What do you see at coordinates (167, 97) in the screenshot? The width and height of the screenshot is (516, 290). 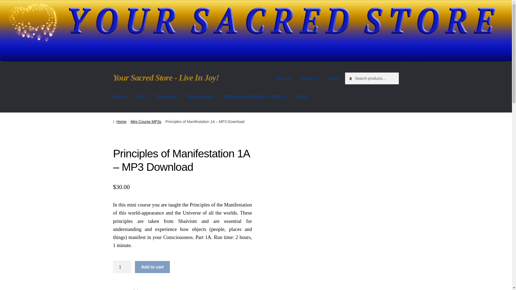 I see `Checkout` at bounding box center [167, 97].